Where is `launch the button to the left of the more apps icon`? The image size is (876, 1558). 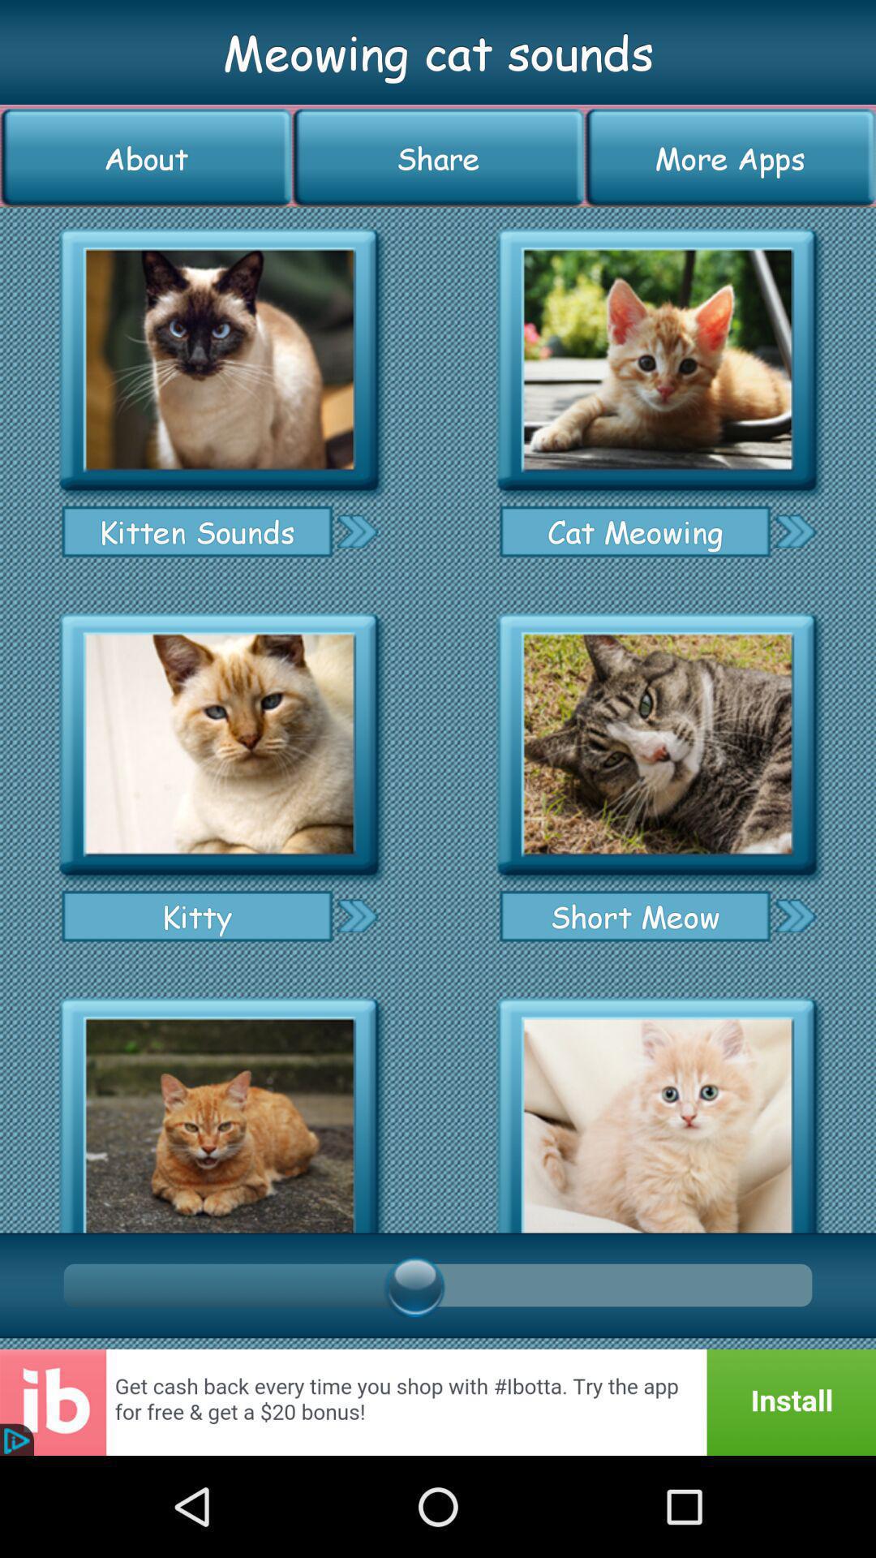 launch the button to the left of the more apps icon is located at coordinates (438, 157).